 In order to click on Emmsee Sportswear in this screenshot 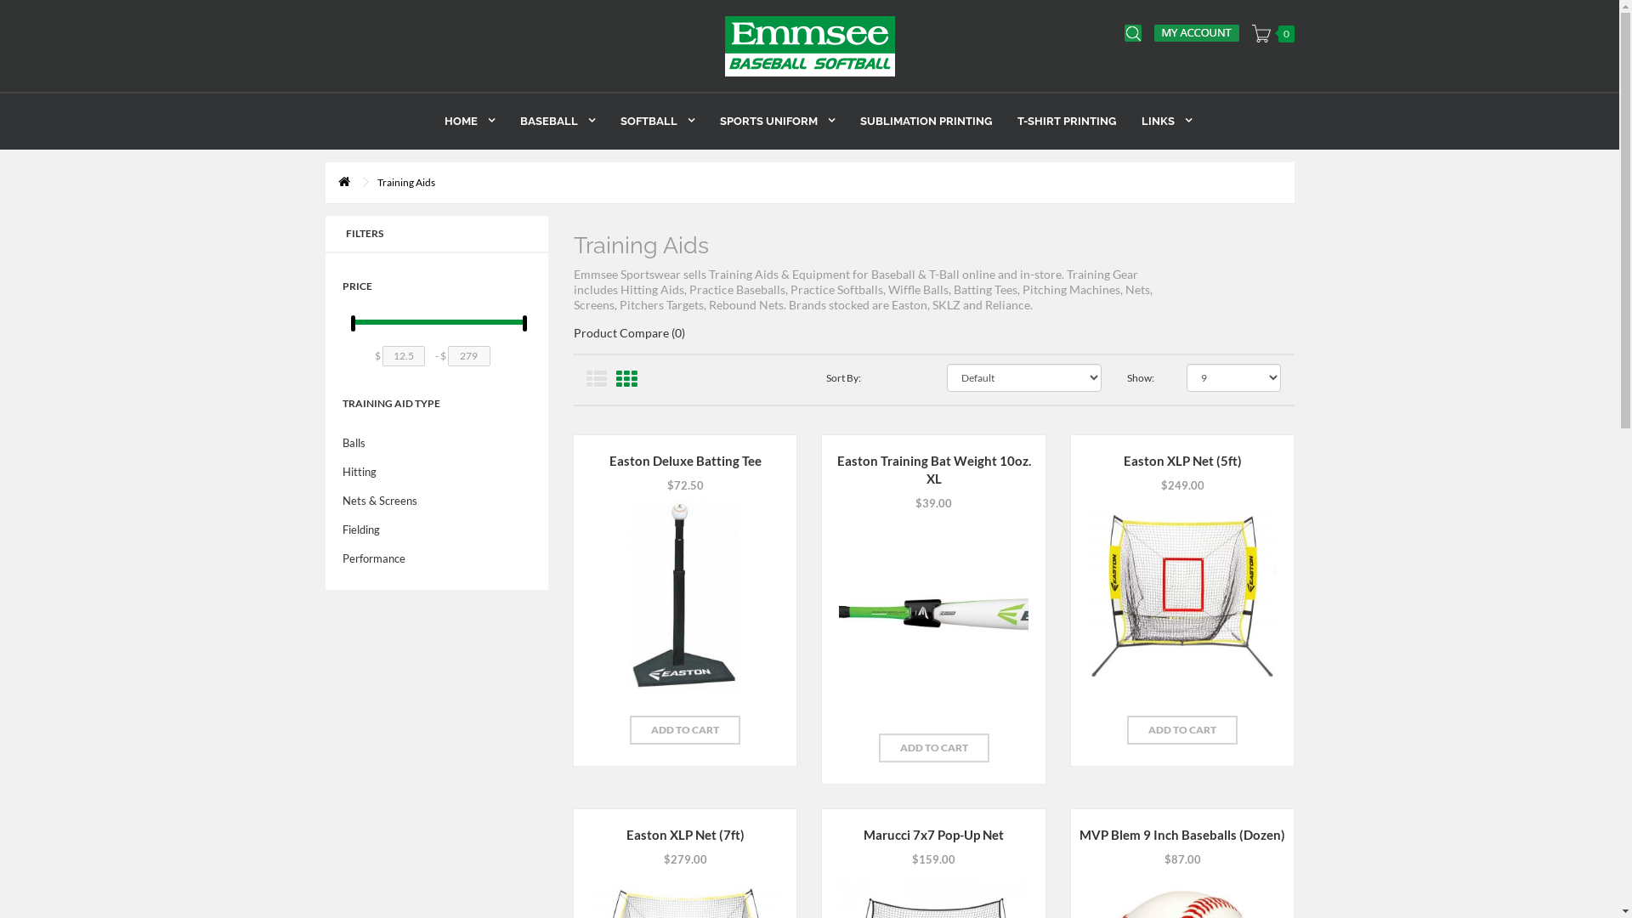, I will do `click(809, 46)`.